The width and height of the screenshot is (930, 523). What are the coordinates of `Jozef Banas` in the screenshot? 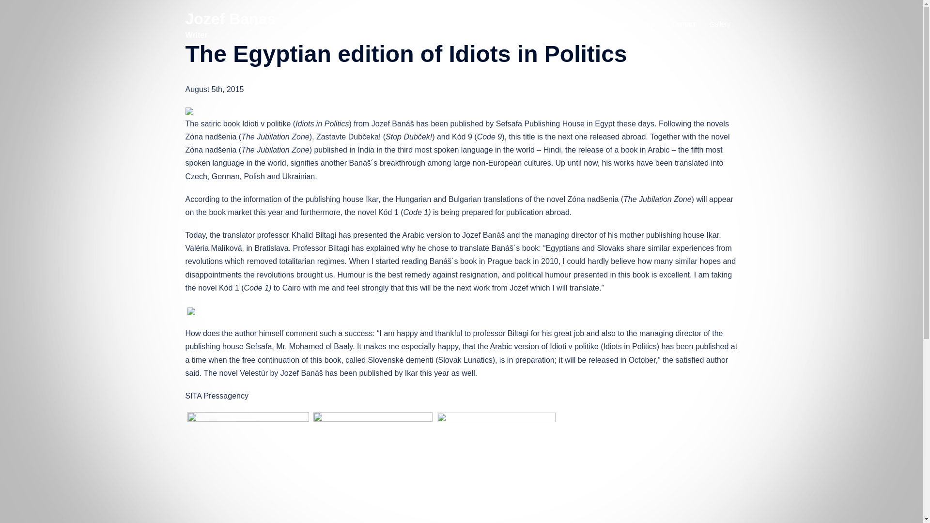 It's located at (230, 18).